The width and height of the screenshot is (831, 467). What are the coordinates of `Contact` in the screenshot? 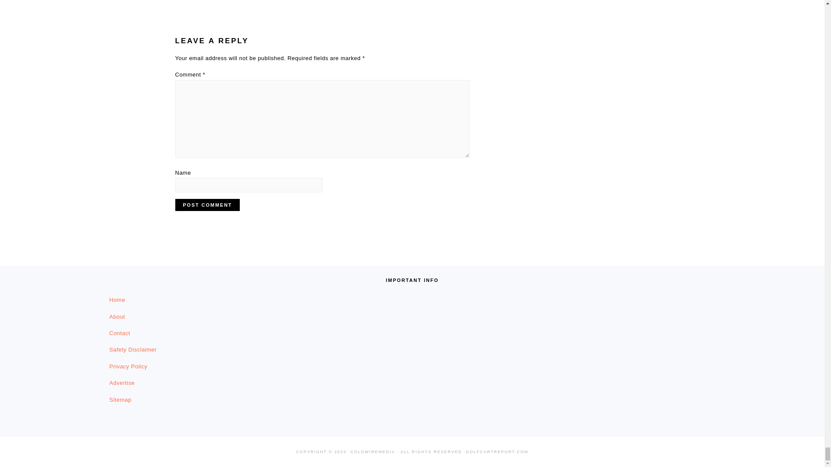 It's located at (119, 333).